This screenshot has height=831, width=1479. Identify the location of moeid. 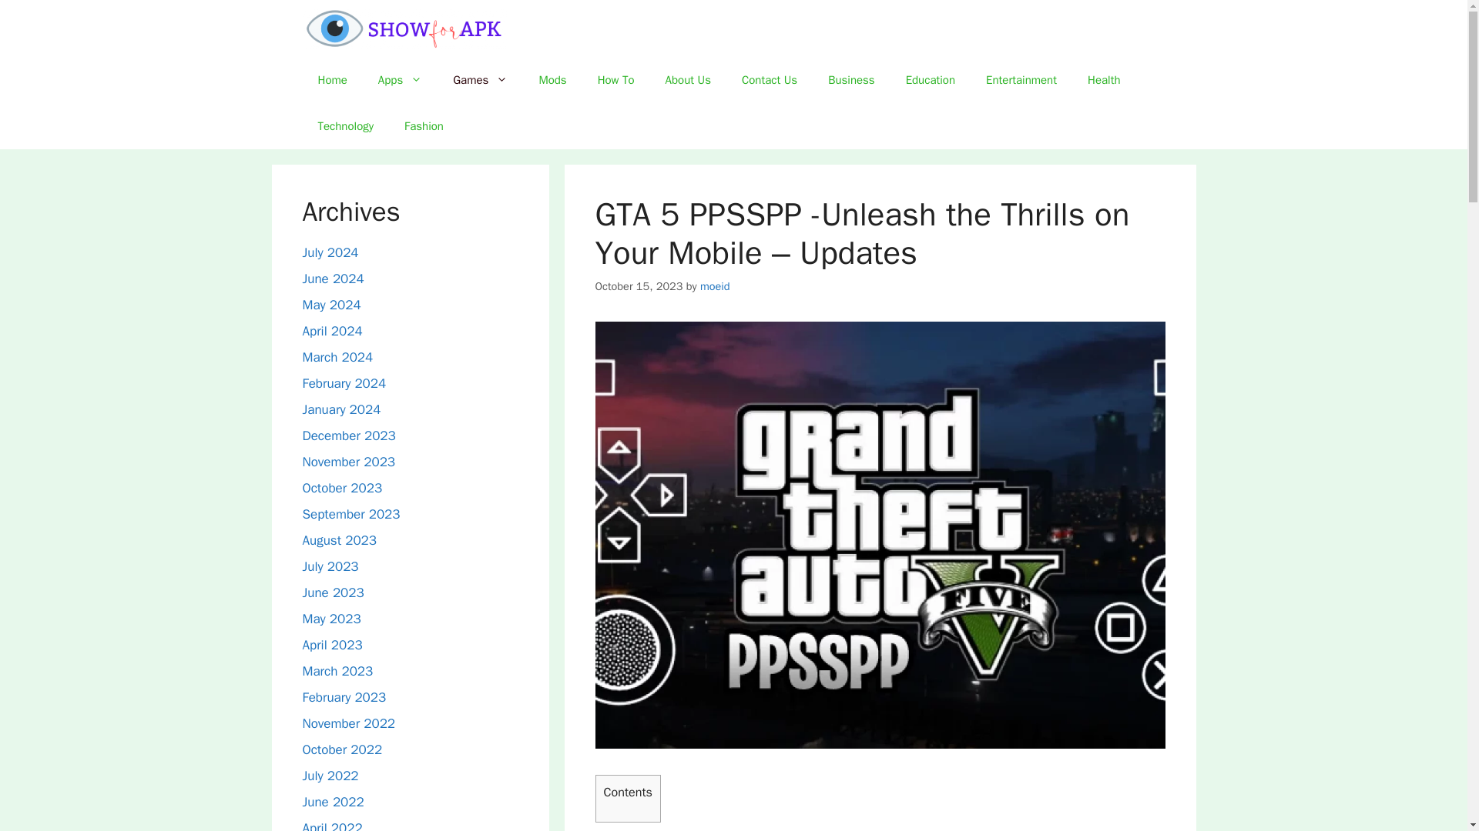
(715, 286).